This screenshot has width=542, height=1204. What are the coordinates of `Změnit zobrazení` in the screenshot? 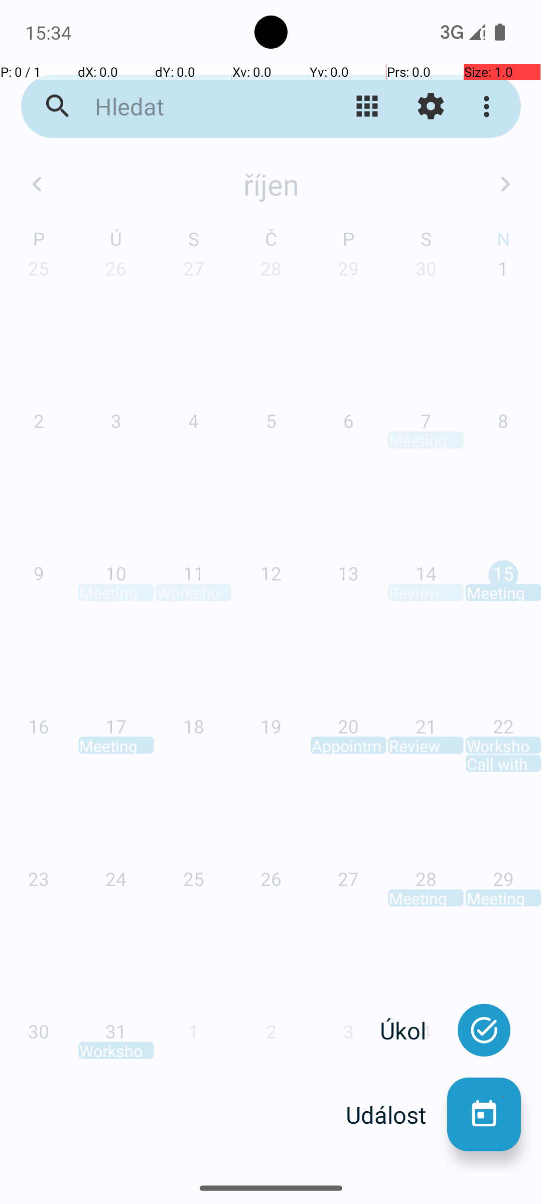 It's located at (367, 106).